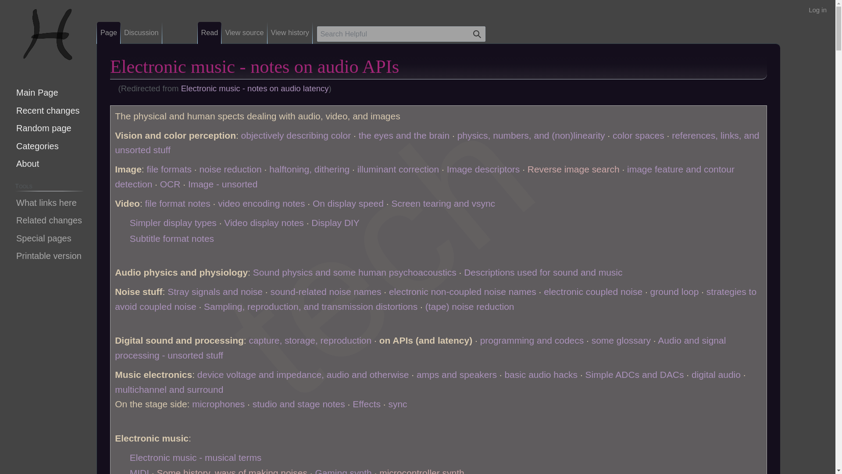 Image resolution: width=842 pixels, height=474 pixels. What do you see at coordinates (404, 135) in the screenshot?
I see `Color notes - the eyes and the brain` at bounding box center [404, 135].